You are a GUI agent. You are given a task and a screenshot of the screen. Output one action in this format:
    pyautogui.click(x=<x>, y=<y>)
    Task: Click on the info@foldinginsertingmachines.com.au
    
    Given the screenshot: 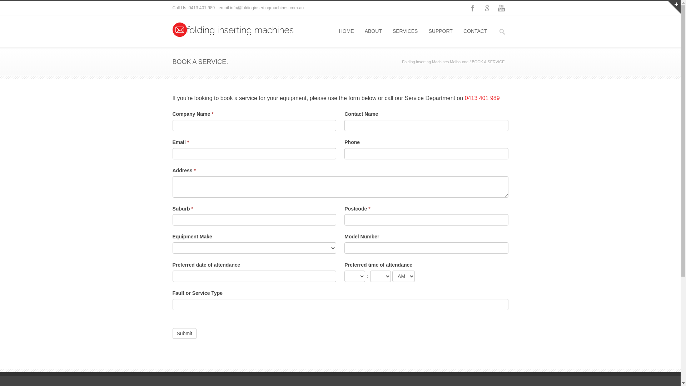 What is the action you would take?
    pyautogui.click(x=267, y=8)
    